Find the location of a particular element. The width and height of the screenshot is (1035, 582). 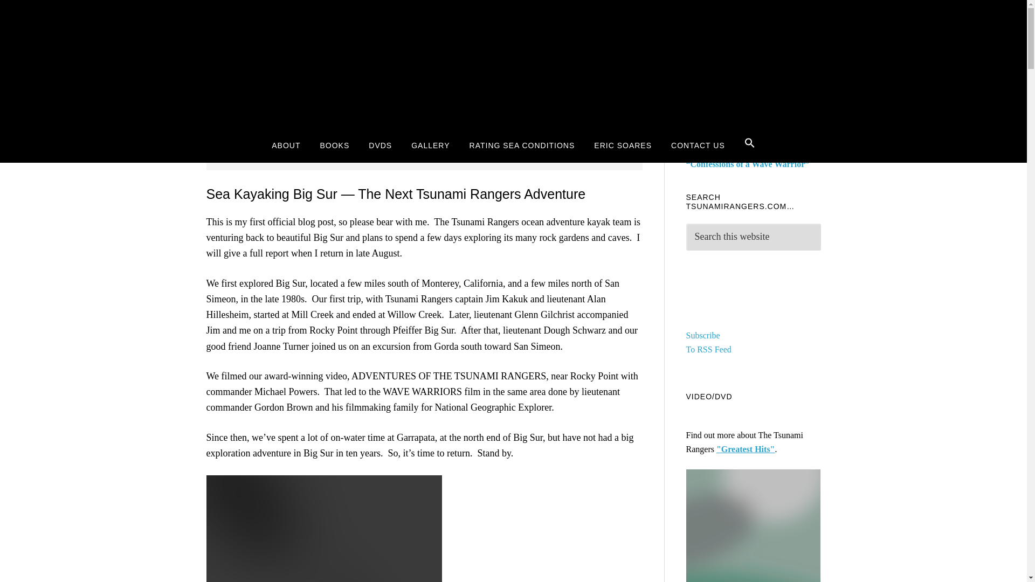

Eric Soares Sea Kayaking Adventures is located at coordinates (709, 321).